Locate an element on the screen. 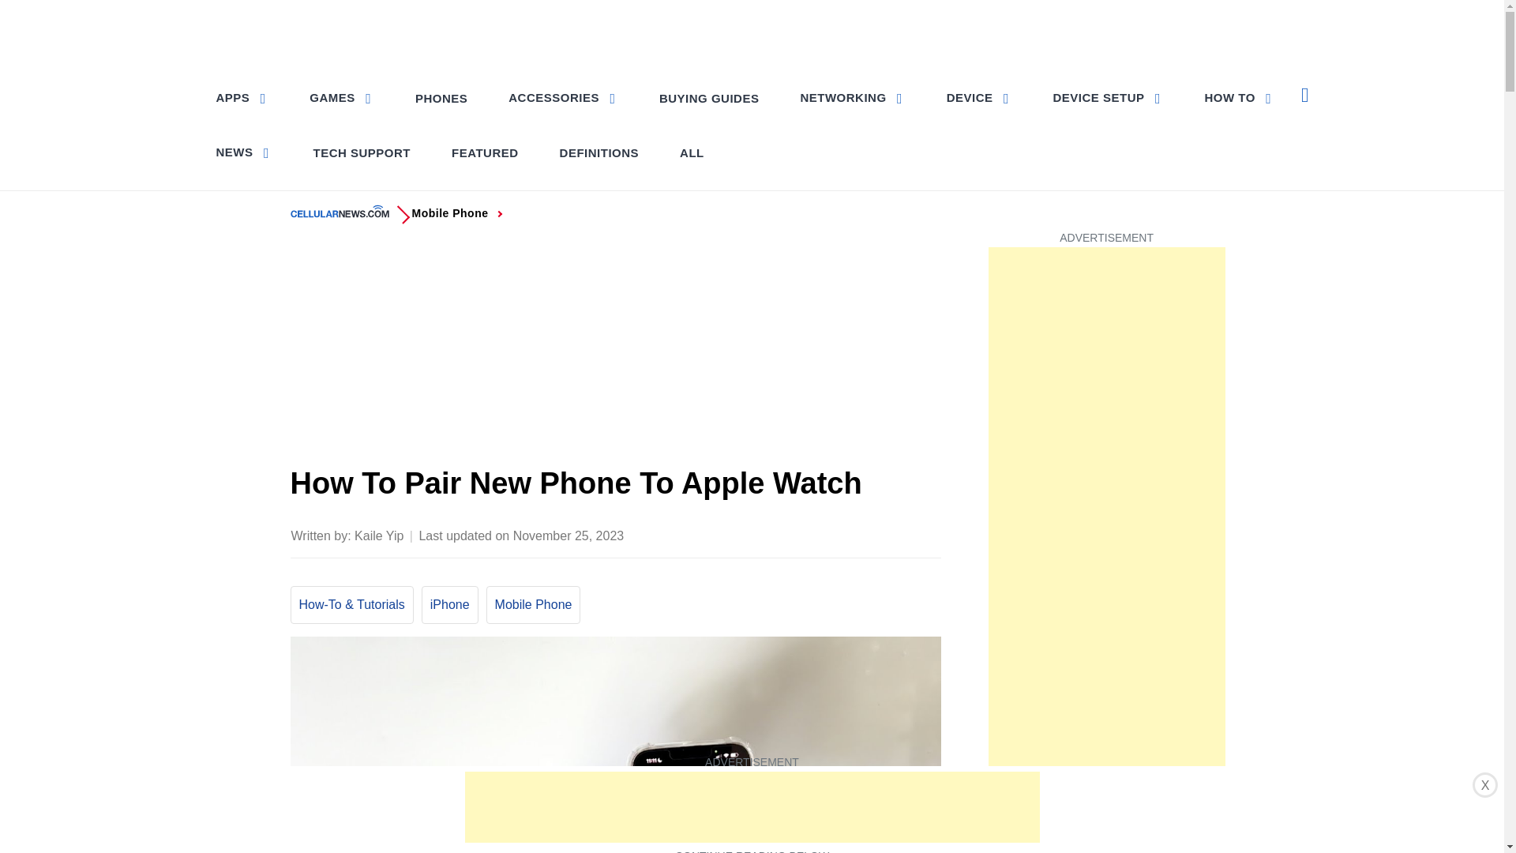 This screenshot has height=853, width=1516. NETWORKING is located at coordinates (851, 96).